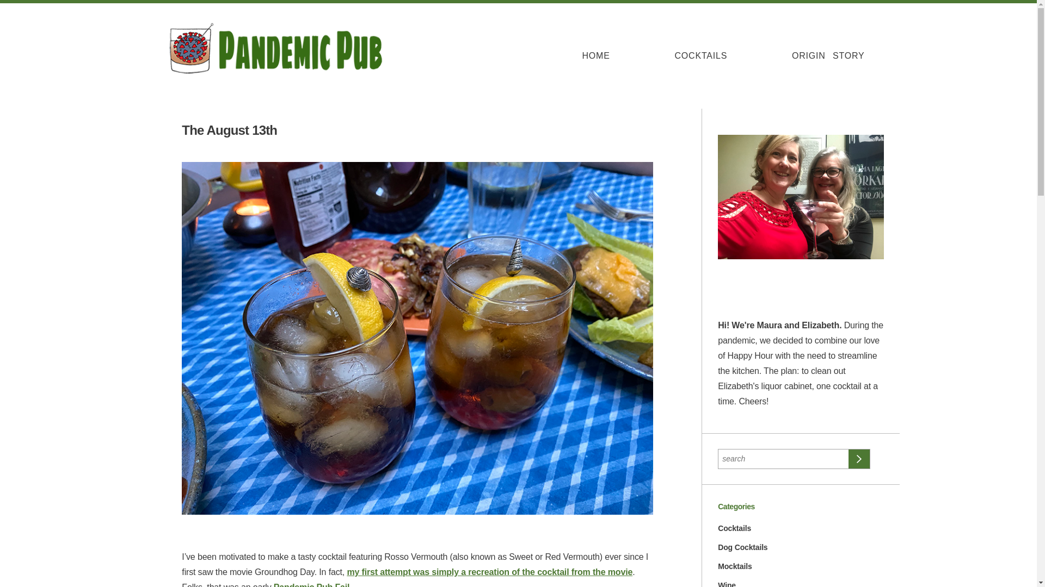  Describe the element at coordinates (735, 528) in the screenshot. I see `Cocktails` at that location.